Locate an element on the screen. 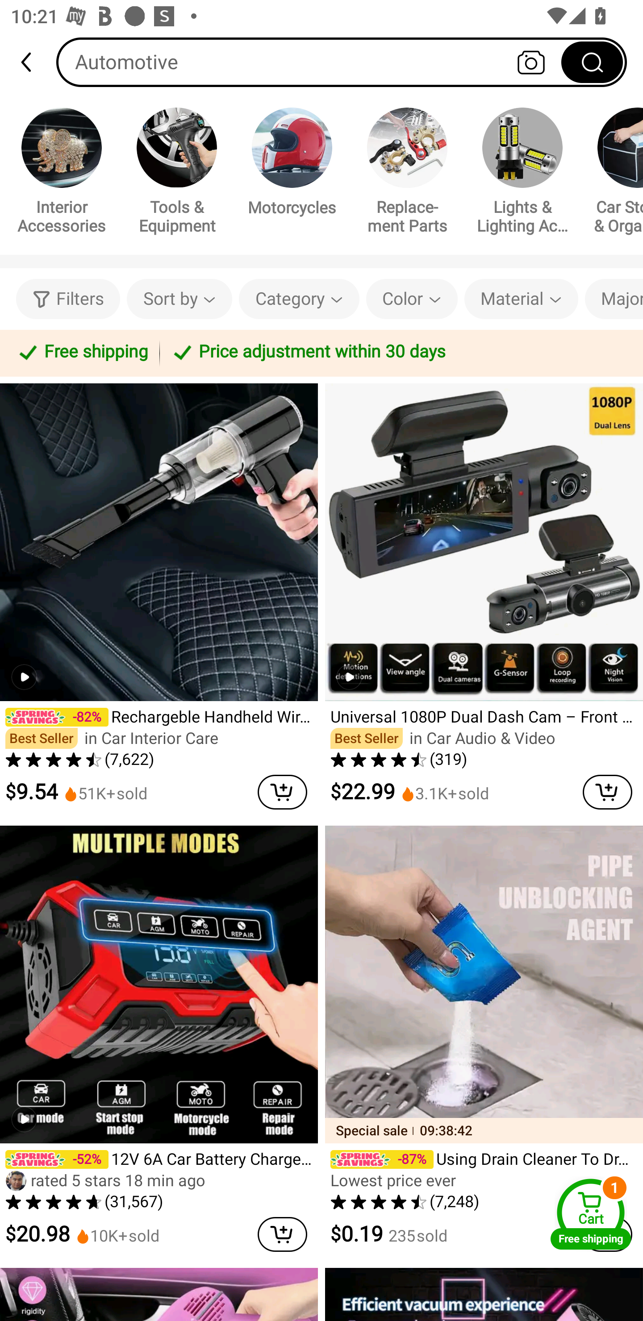 This screenshot has height=1321, width=643. Lights & Lighting Accessories is located at coordinates (522, 173).